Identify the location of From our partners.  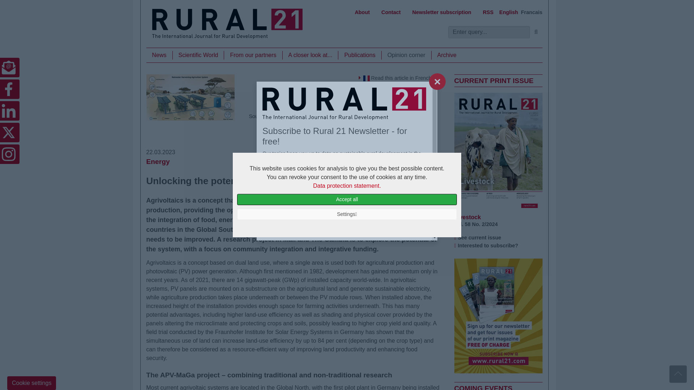
(253, 55).